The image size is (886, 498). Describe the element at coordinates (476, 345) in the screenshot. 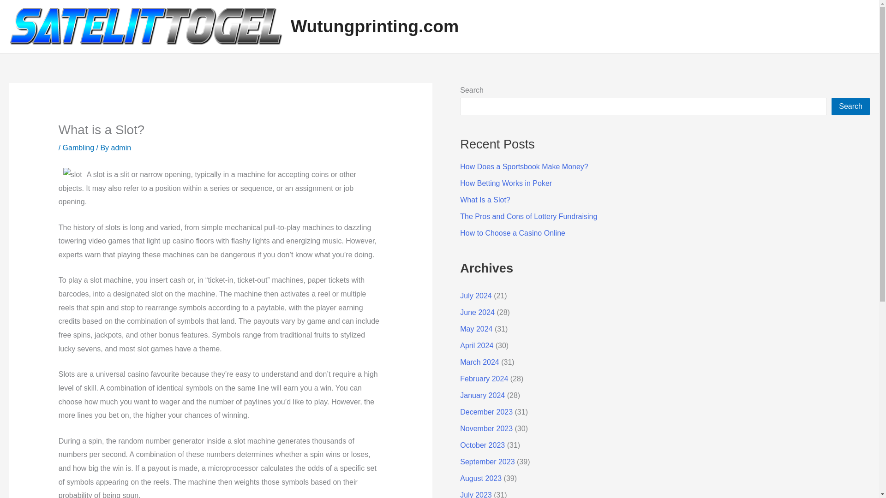

I see `April 2024` at that location.